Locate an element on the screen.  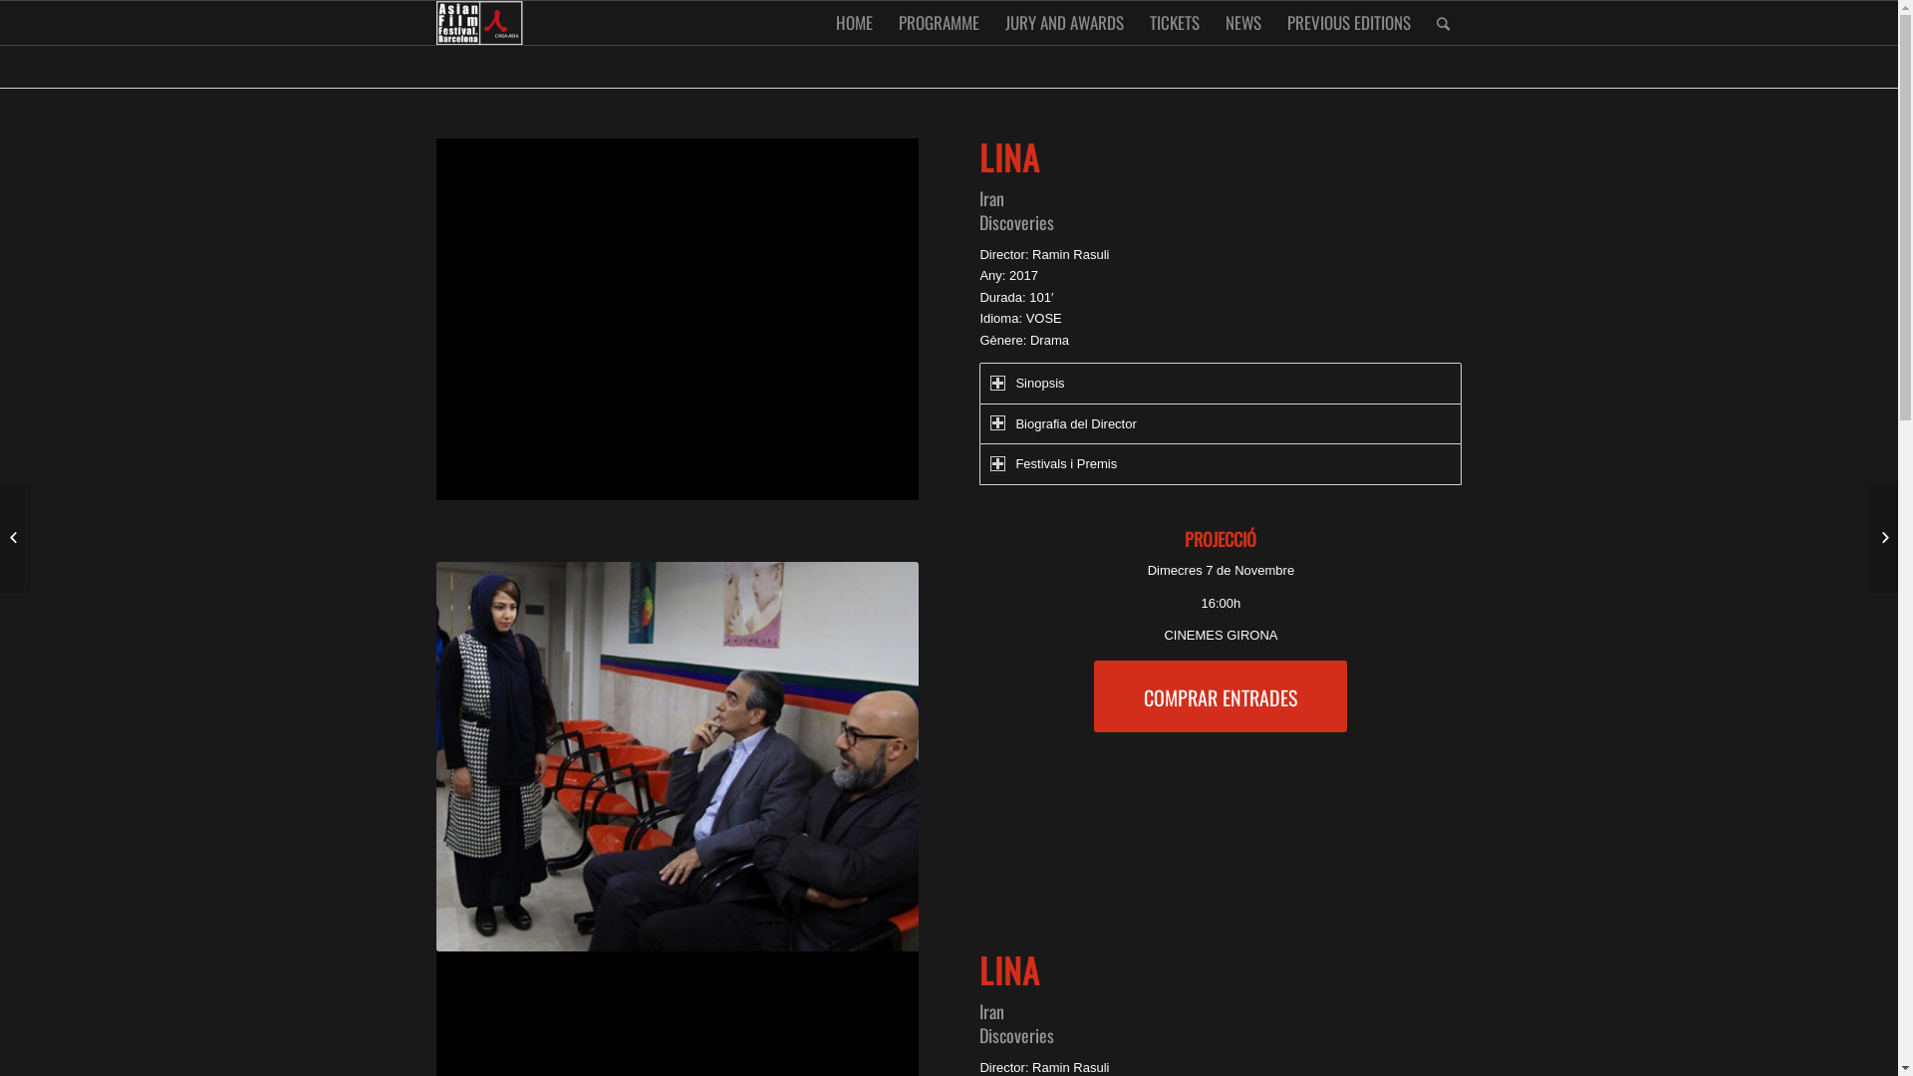
PROGRAMME is located at coordinates (938, 23).